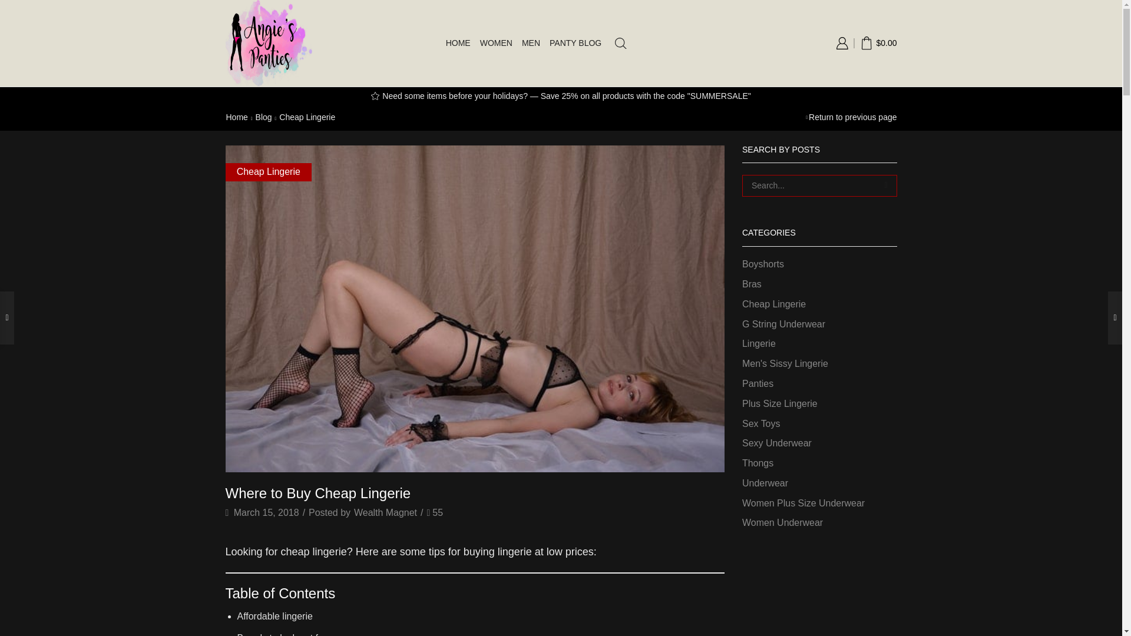 This screenshot has width=1131, height=636. What do you see at coordinates (531, 42) in the screenshot?
I see `MEN` at bounding box center [531, 42].